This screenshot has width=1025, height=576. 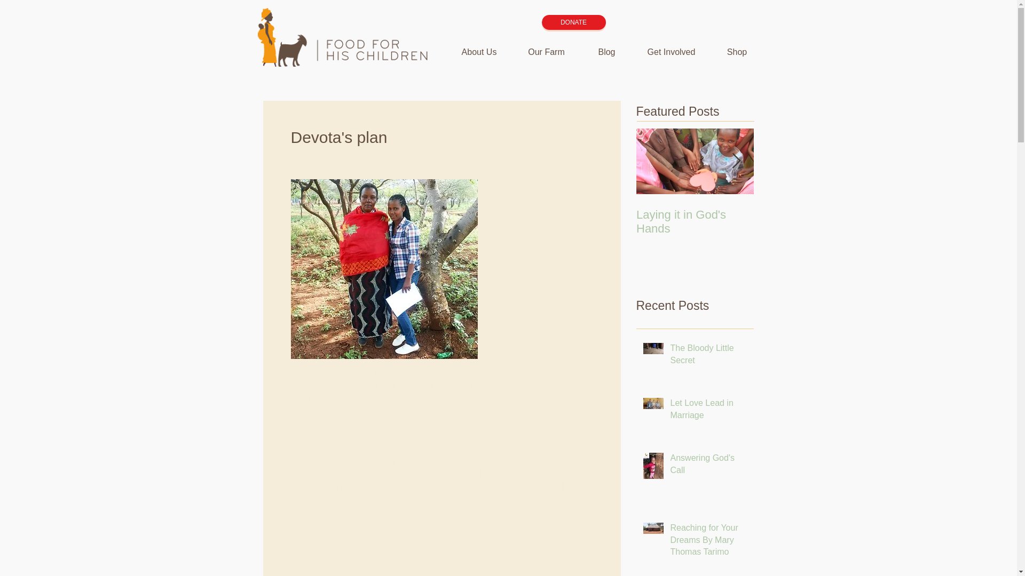 I want to click on About Us, so click(x=478, y=52).